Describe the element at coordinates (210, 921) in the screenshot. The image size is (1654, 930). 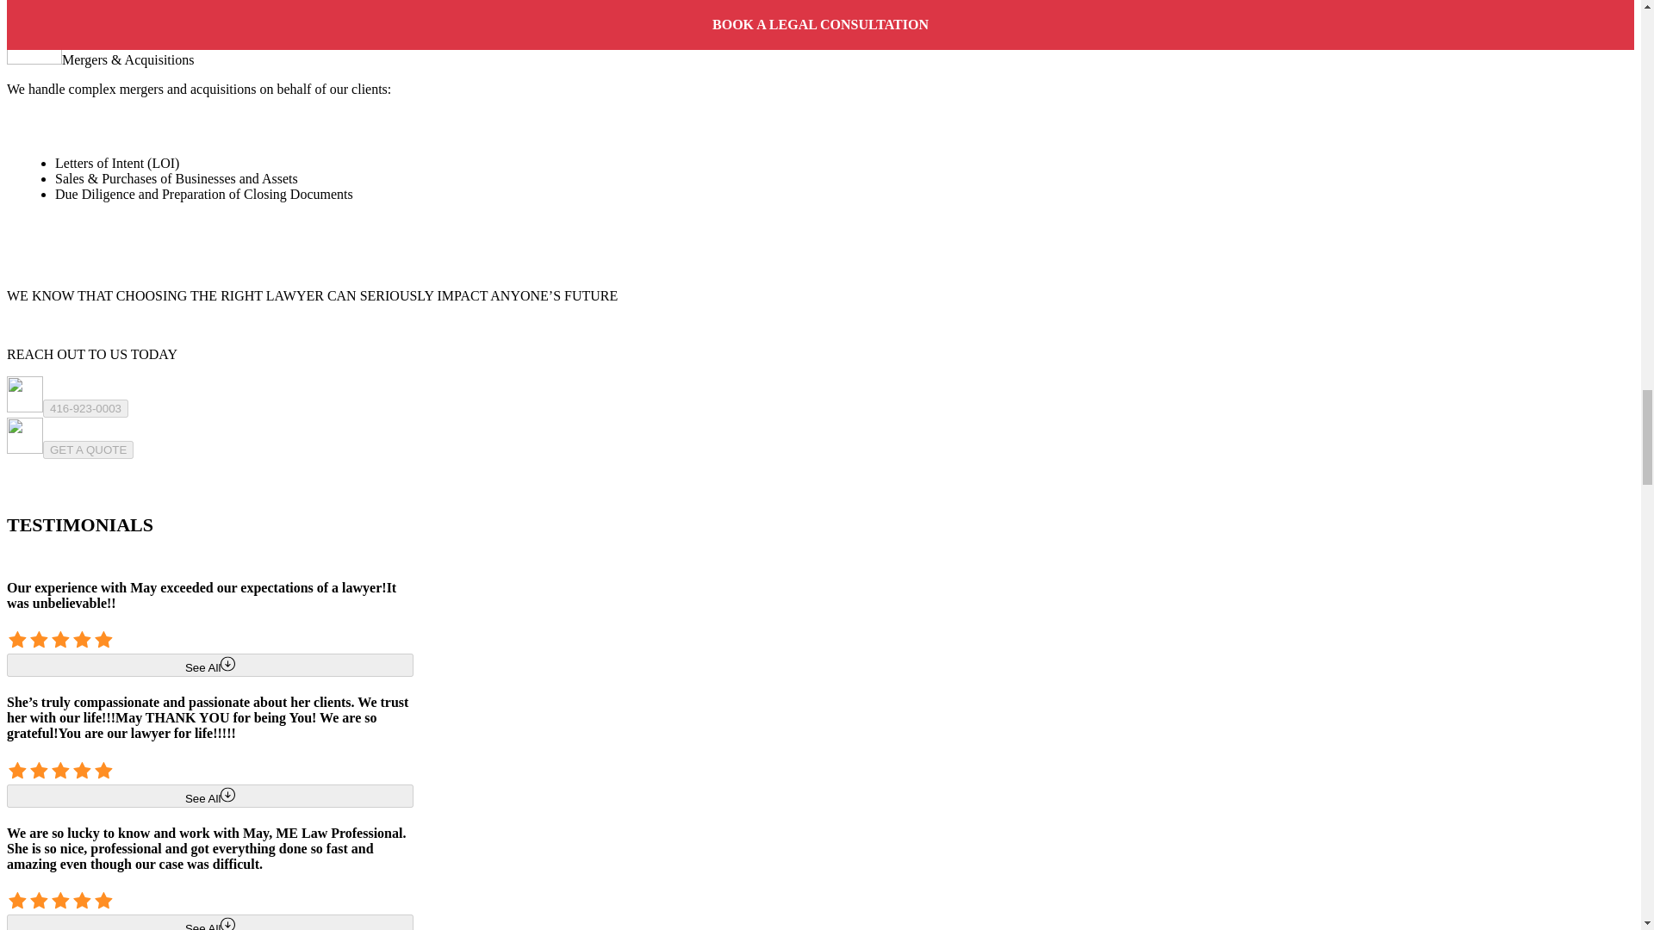
I see `See All` at that location.